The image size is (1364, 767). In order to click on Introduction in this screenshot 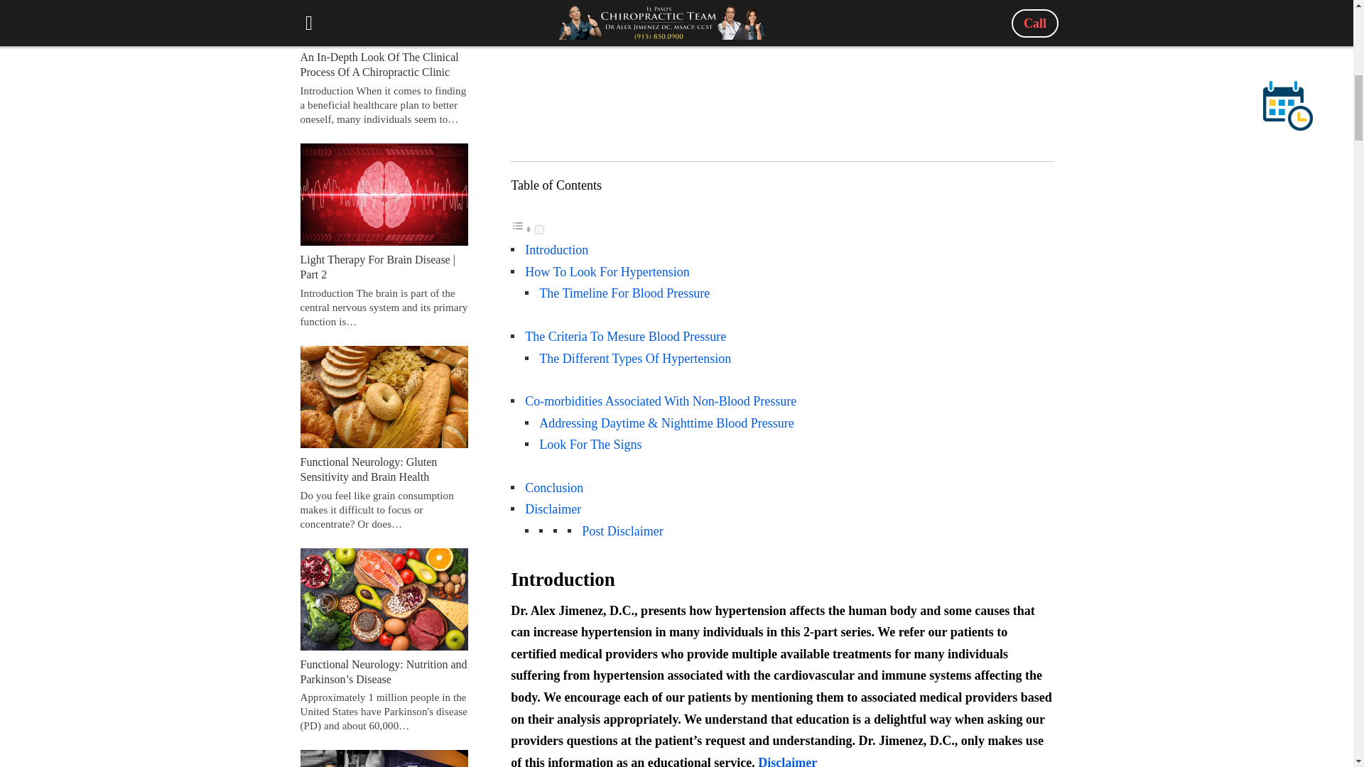, I will do `click(556, 250)`.